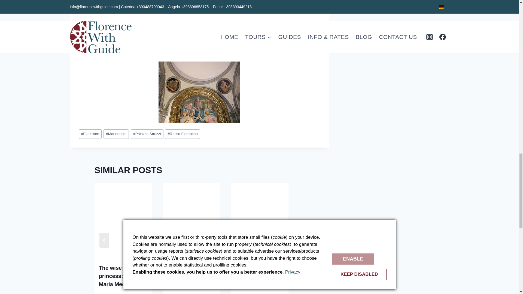 The image size is (523, 294). I want to click on The wise princess: Anna Maria Medici, so click(118, 276).